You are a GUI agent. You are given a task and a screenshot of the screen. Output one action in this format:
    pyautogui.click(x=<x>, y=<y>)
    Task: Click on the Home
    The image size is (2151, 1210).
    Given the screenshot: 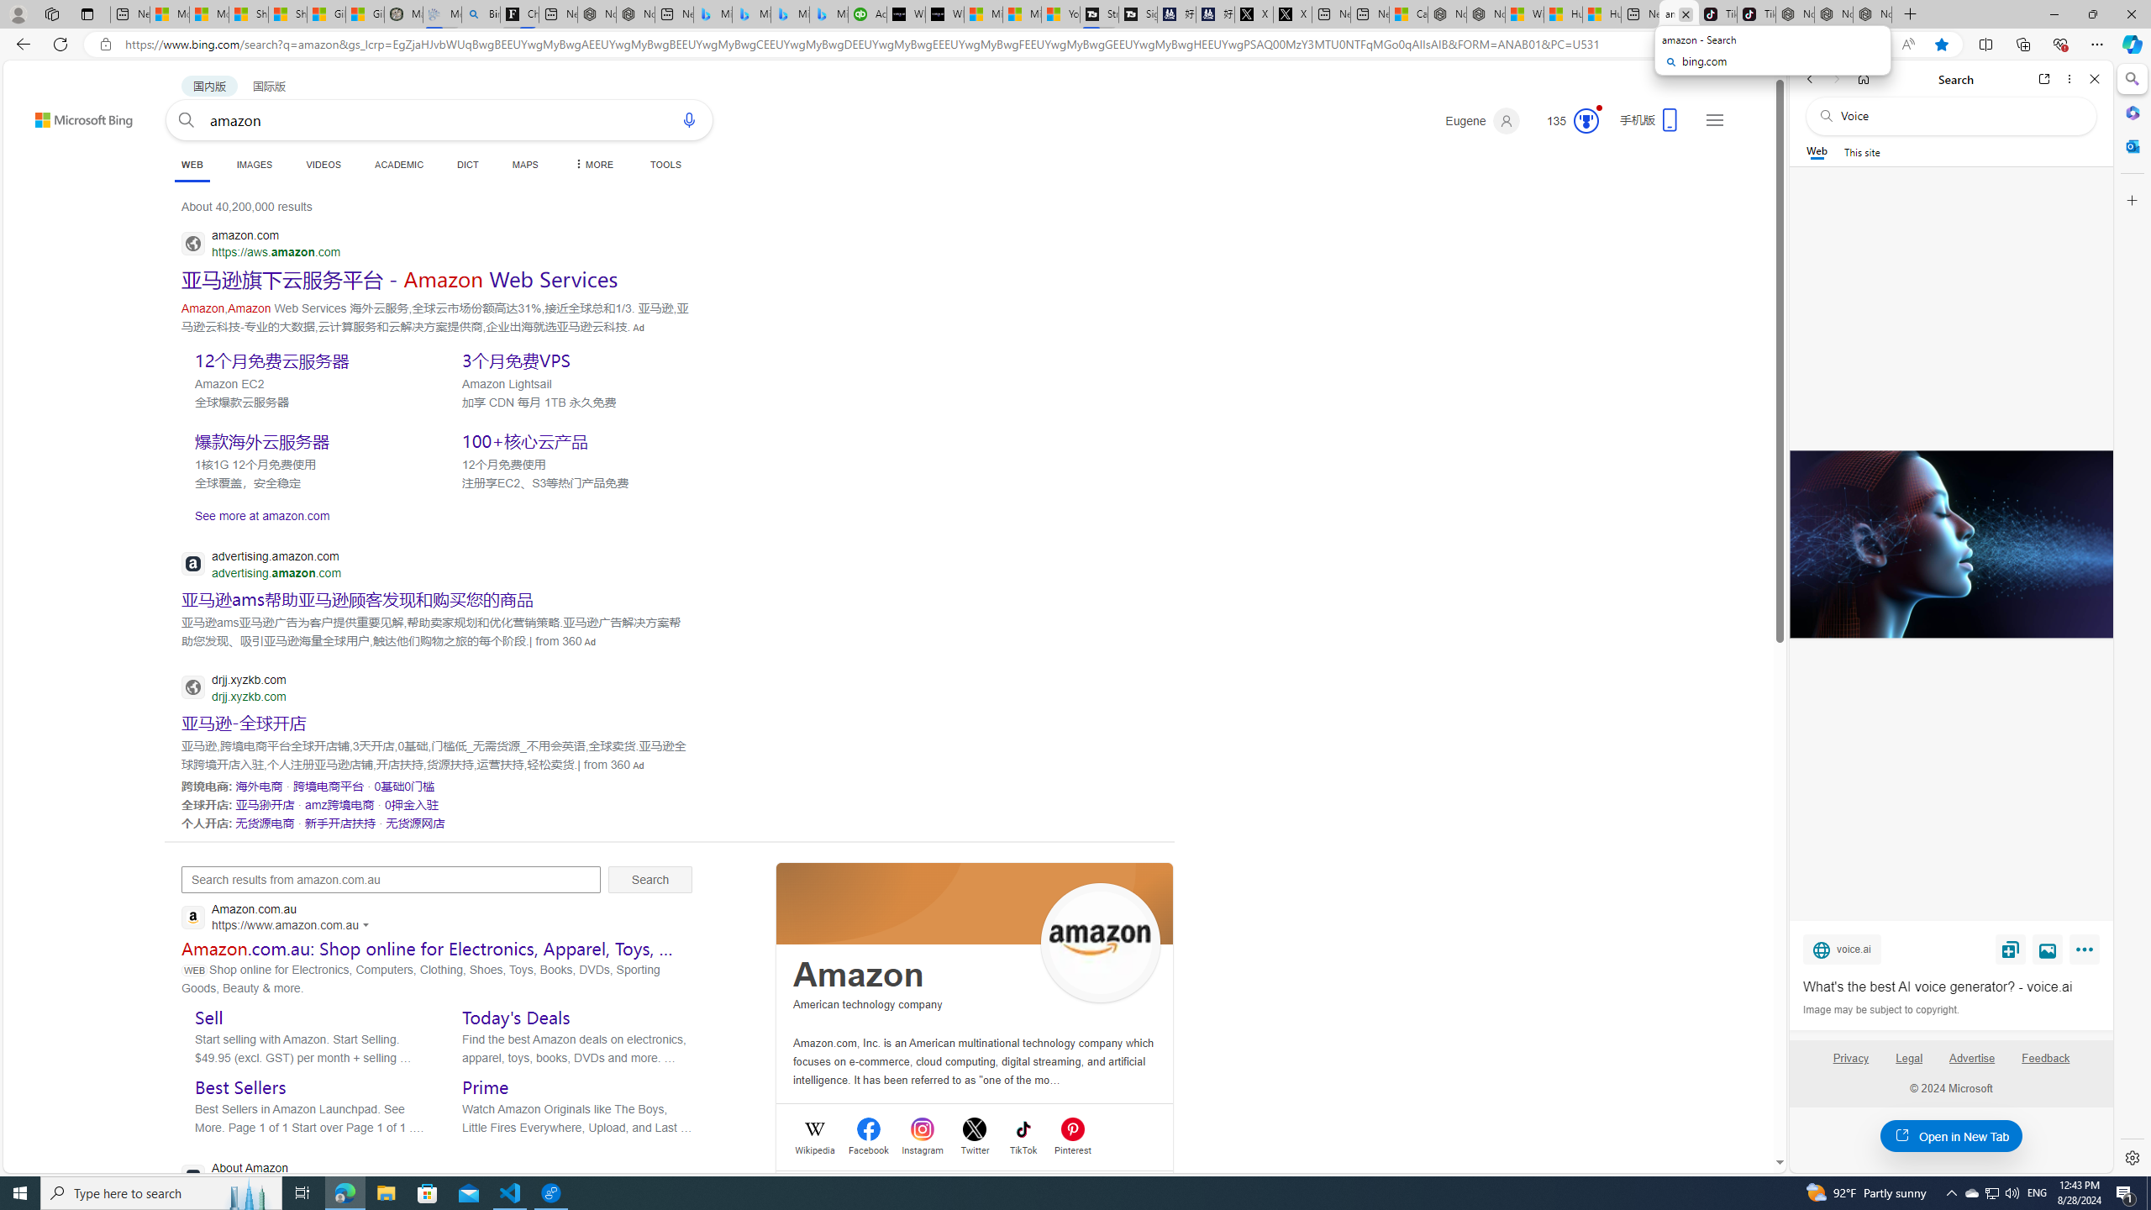 What is the action you would take?
    pyautogui.click(x=1864, y=79)
    